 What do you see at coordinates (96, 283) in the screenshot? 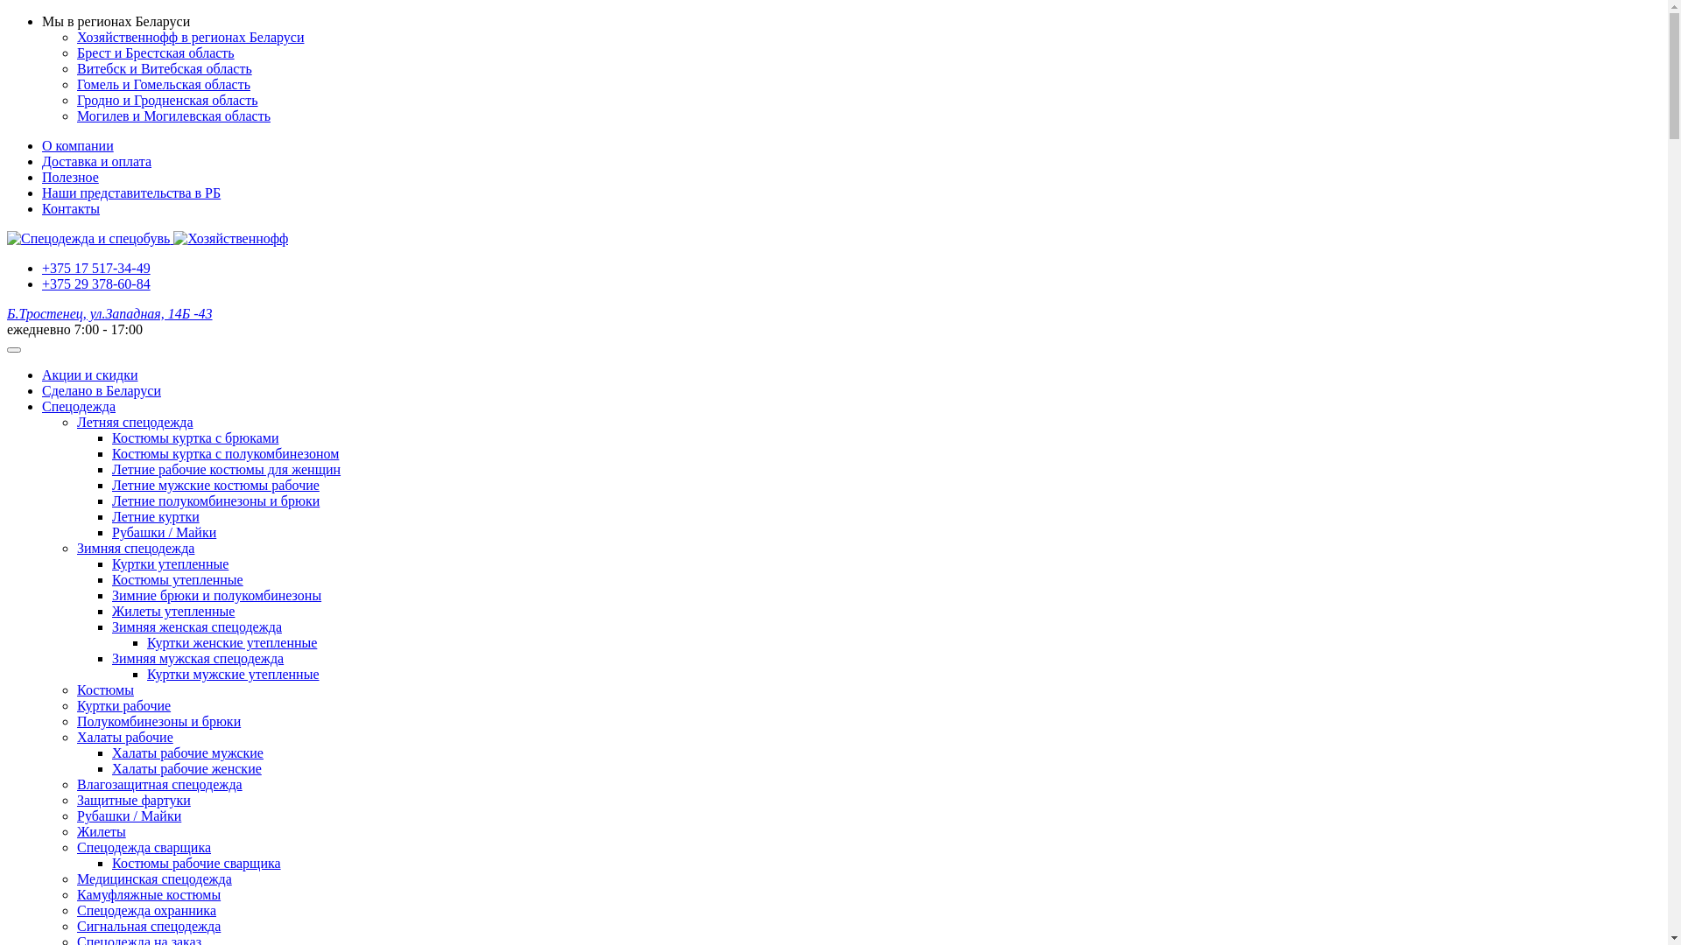
I see `+375 29 378-60-84` at bounding box center [96, 283].